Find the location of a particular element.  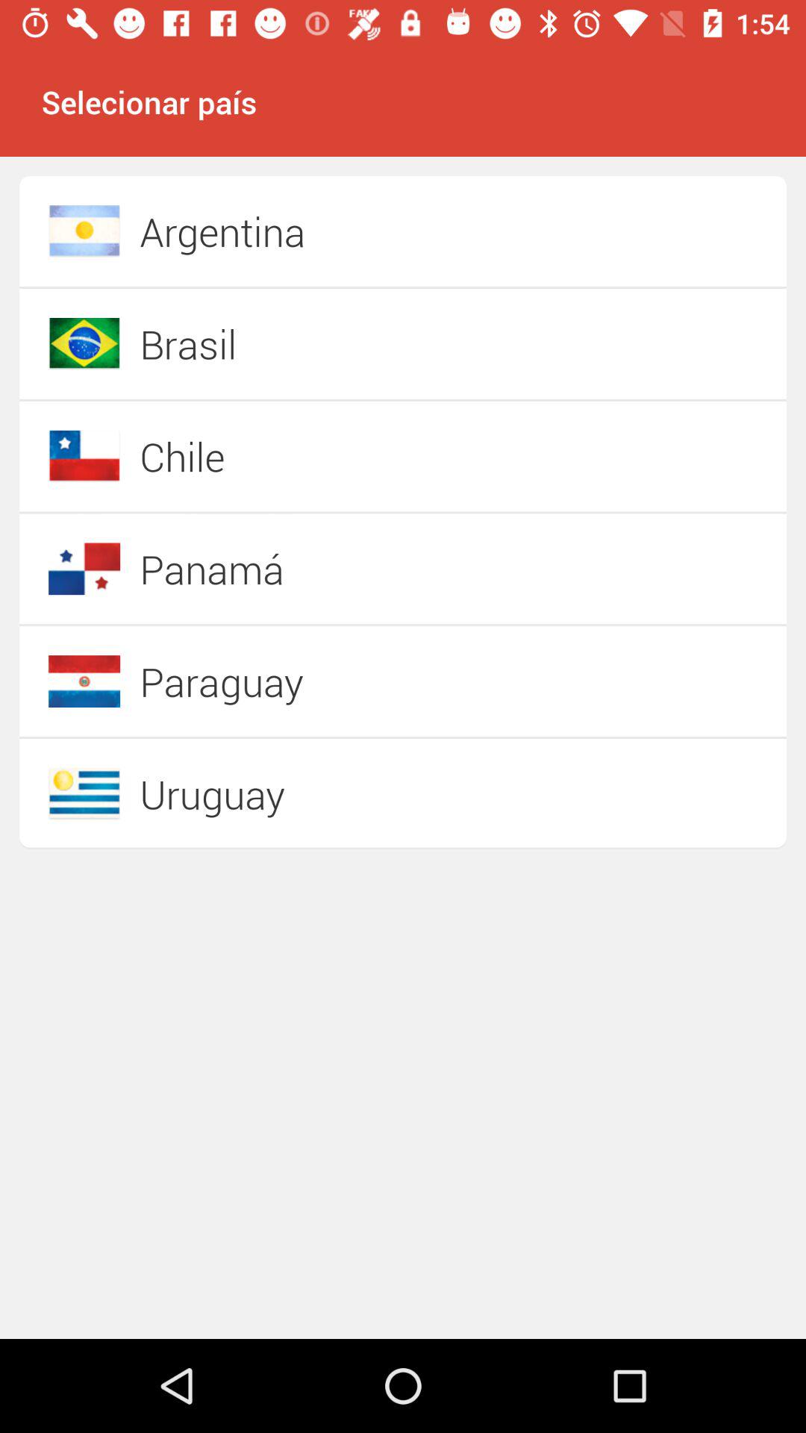

jump to the argentina item is located at coordinates (351, 231).